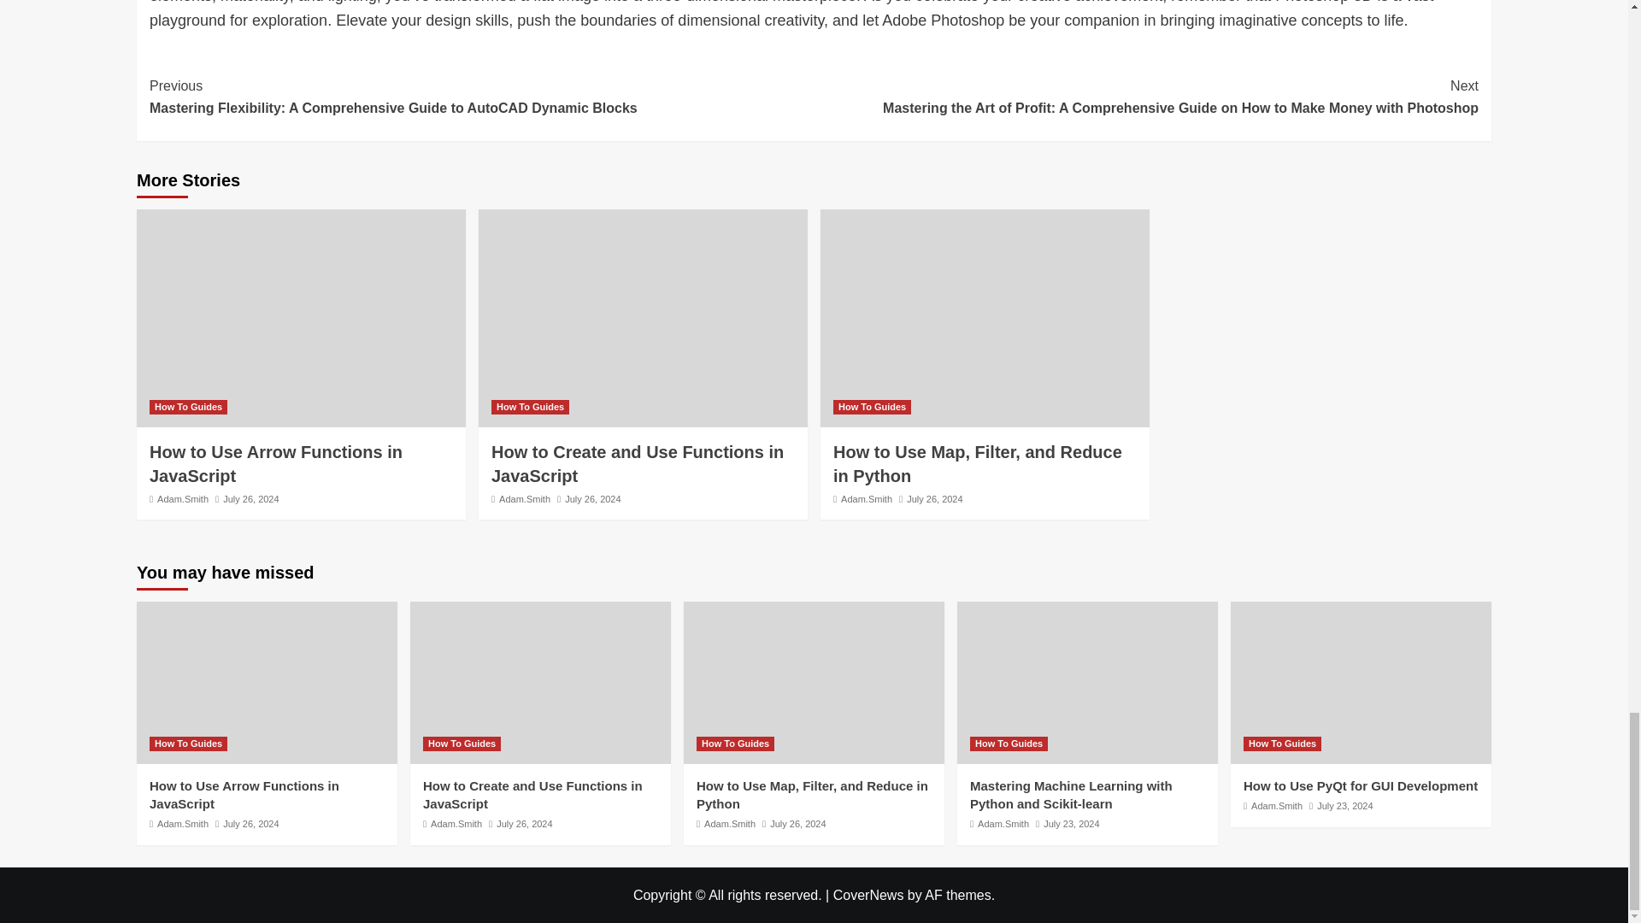 This screenshot has height=923, width=1641. I want to click on How to Create and Use Functions in JavaScript, so click(638, 464).